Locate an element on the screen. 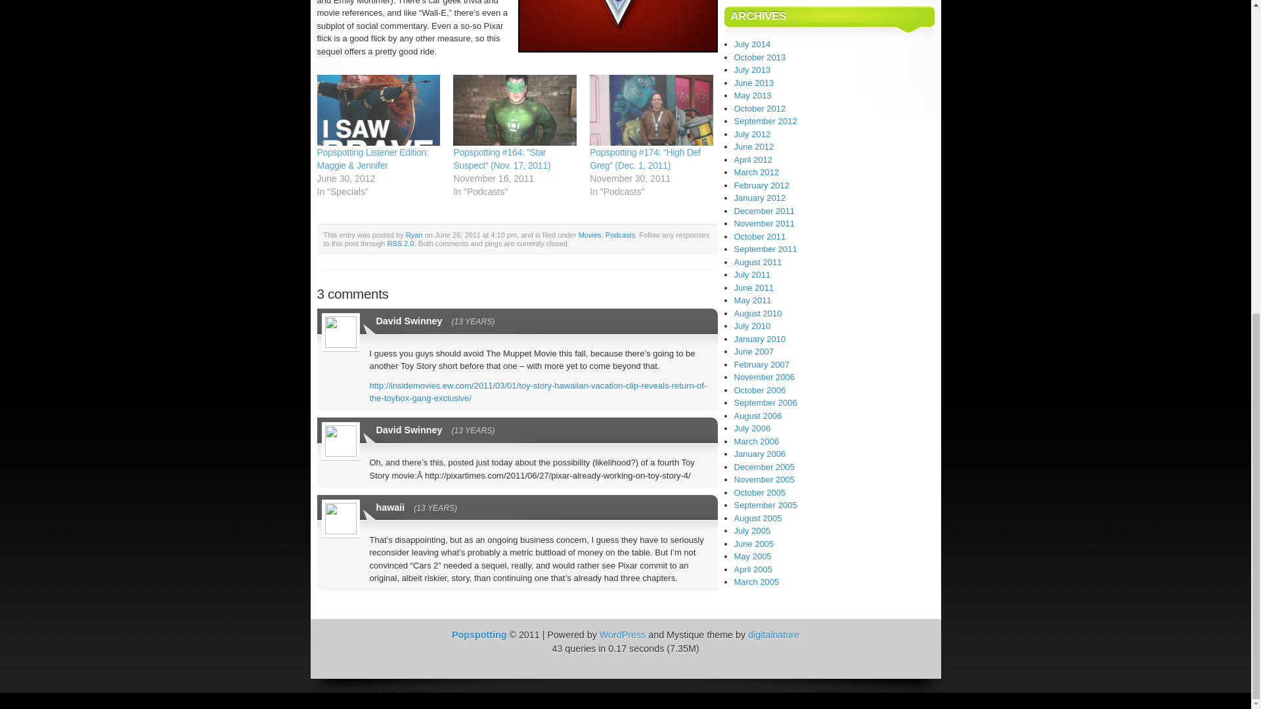  hawaii is located at coordinates (390, 507).